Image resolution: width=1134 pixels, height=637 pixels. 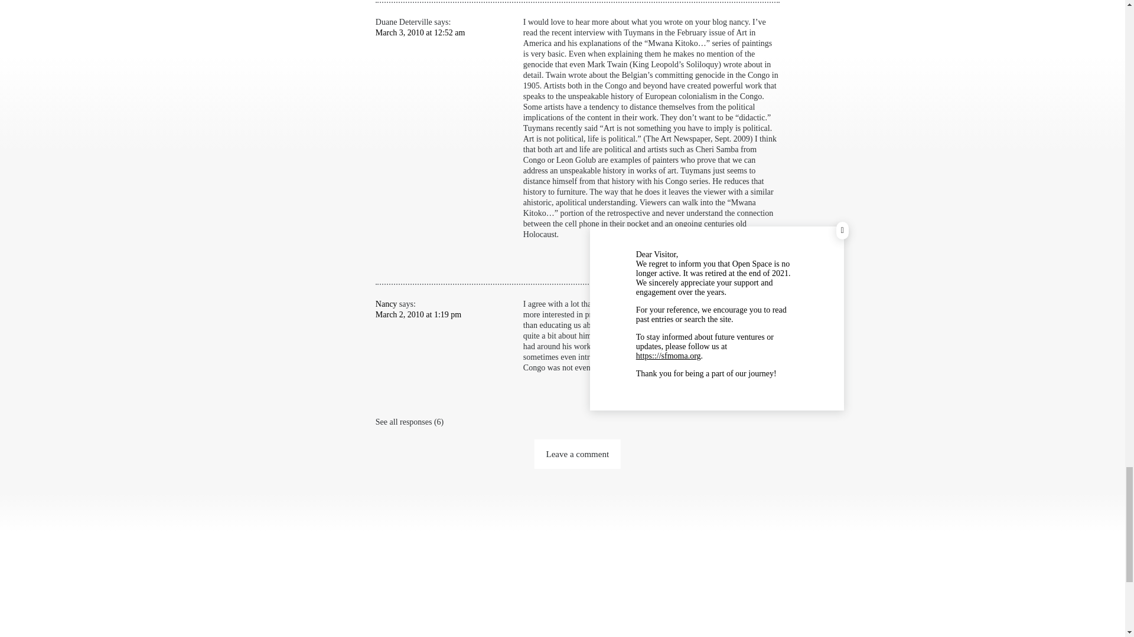 I want to click on March 2, 2010 at 1:19 pm, so click(x=418, y=314).